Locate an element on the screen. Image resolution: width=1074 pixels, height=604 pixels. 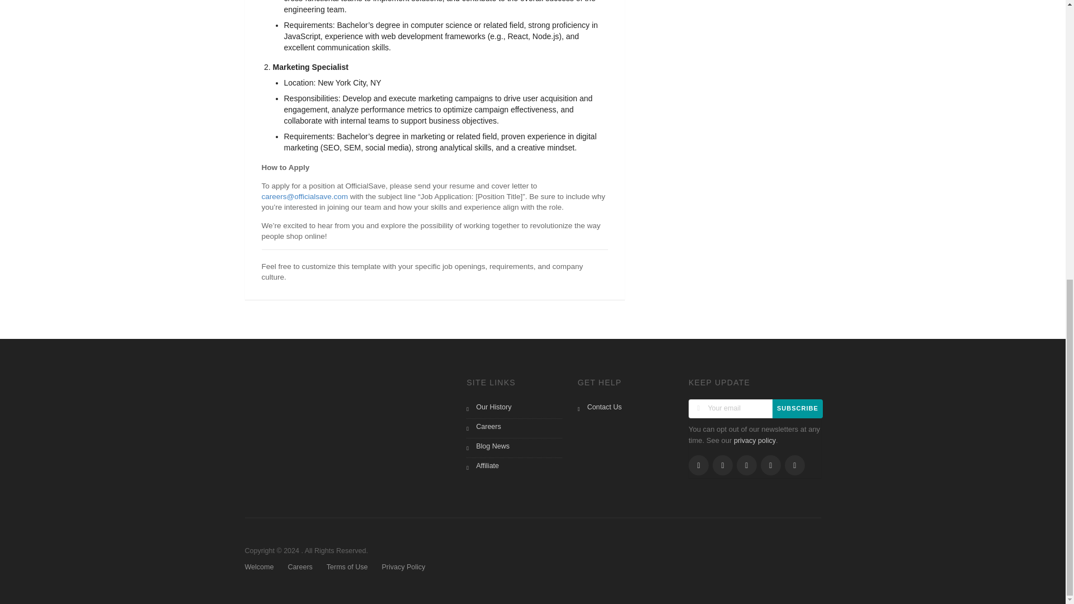
Terms of Use is located at coordinates (347, 568).